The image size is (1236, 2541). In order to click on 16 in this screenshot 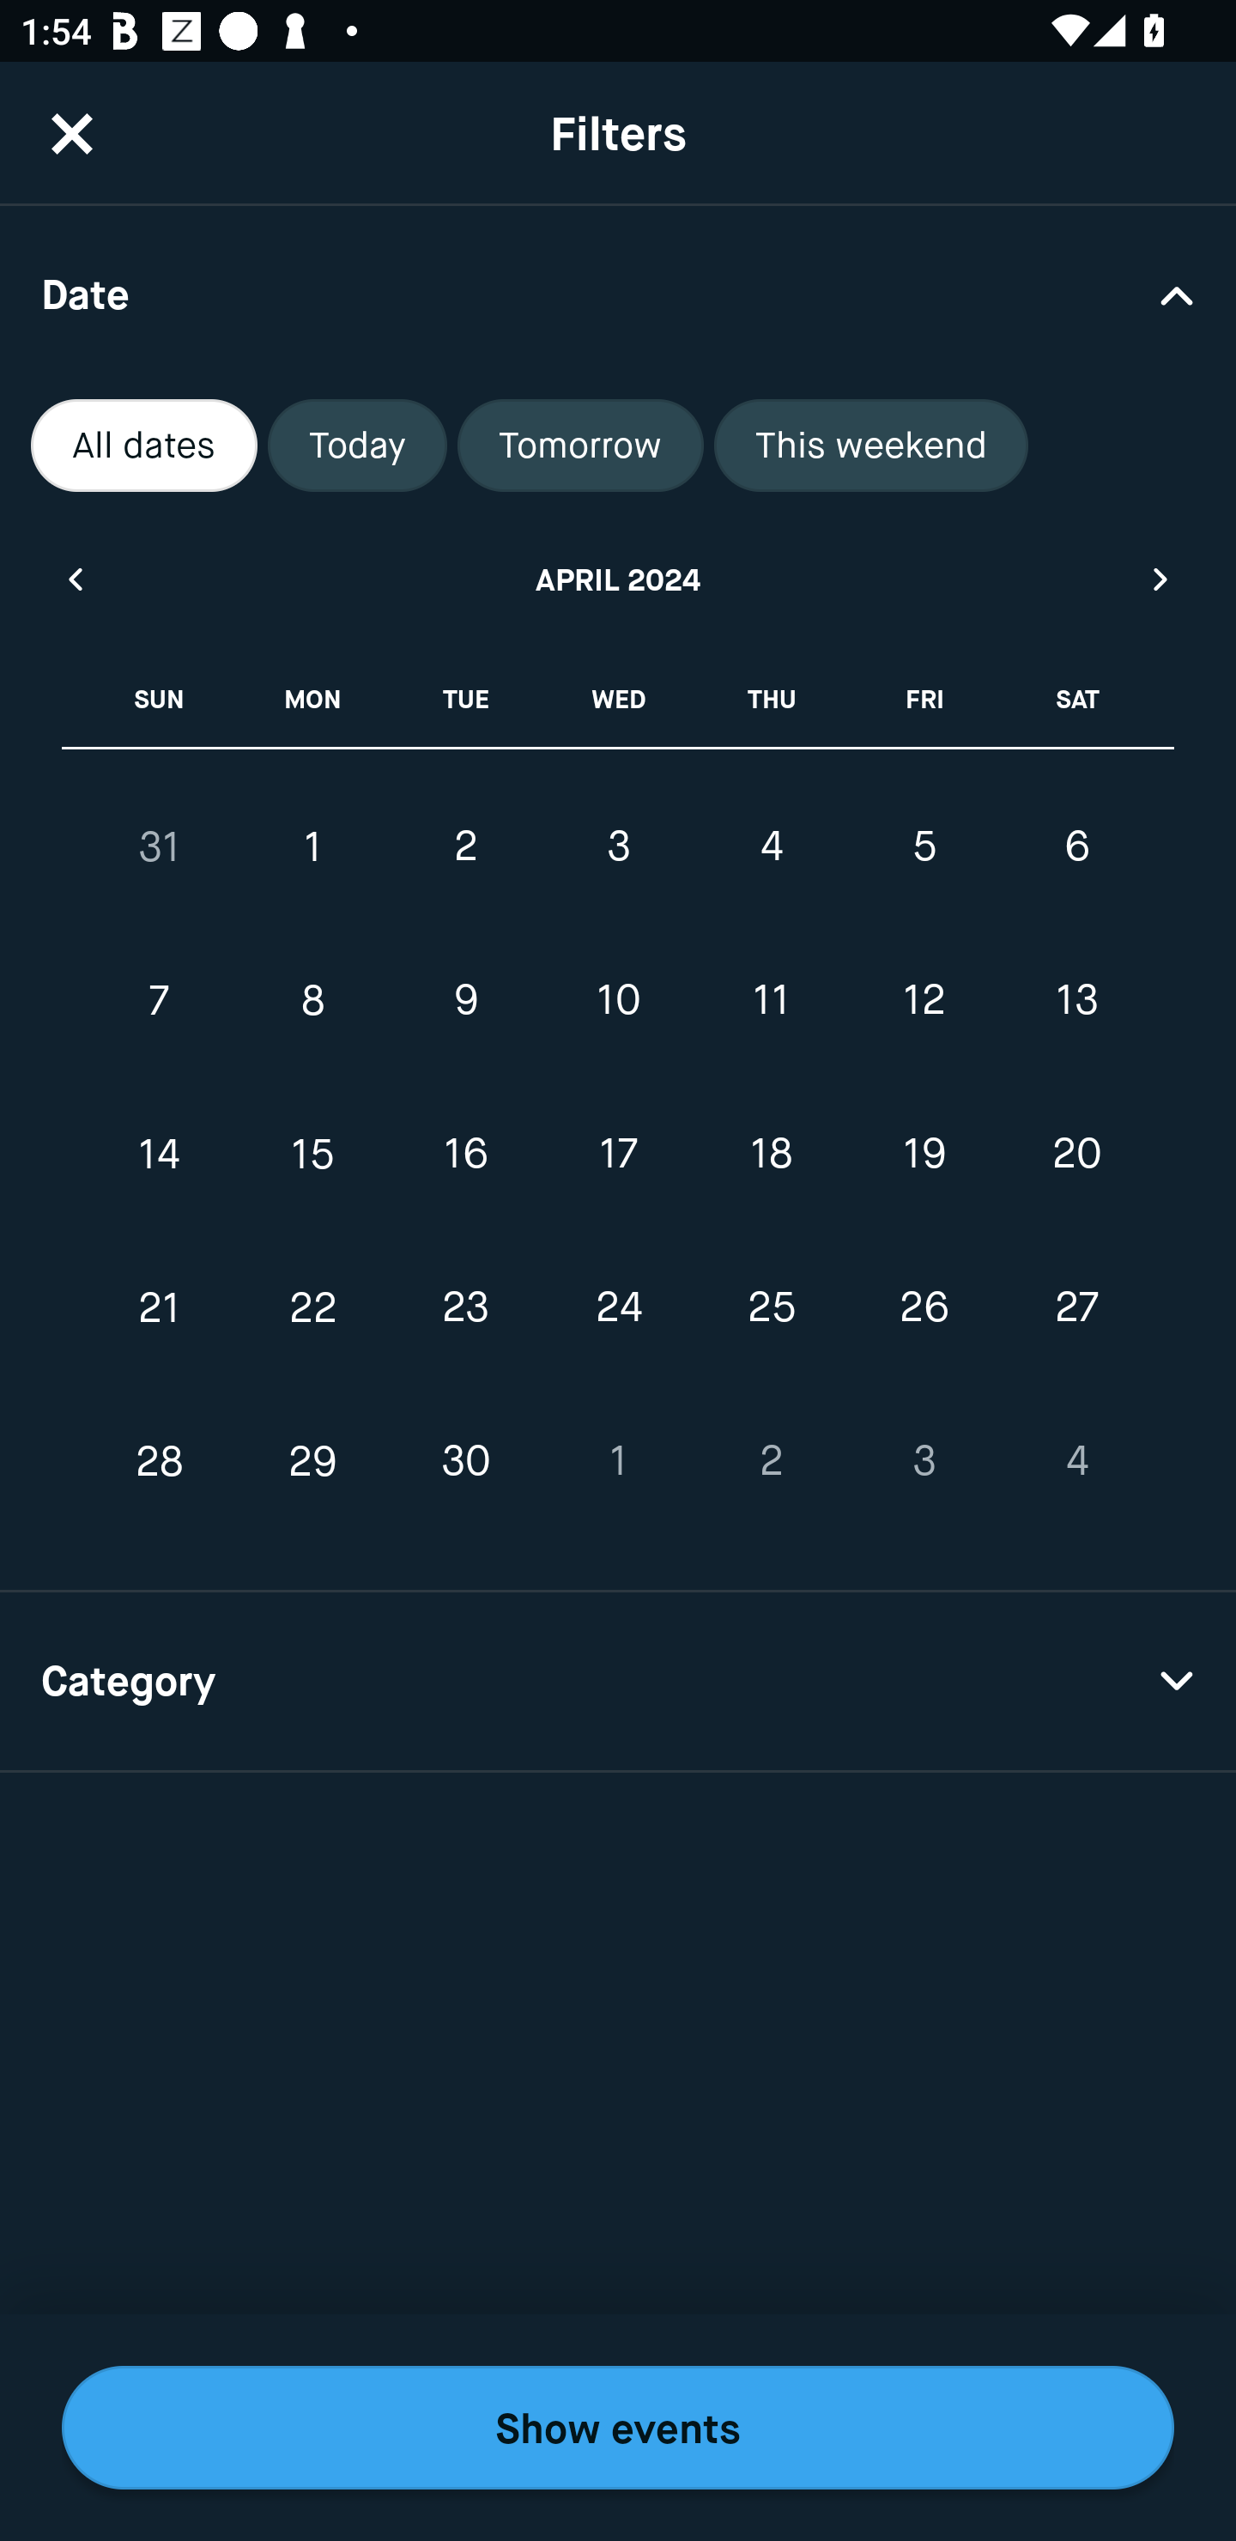, I will do `click(465, 1154)`.